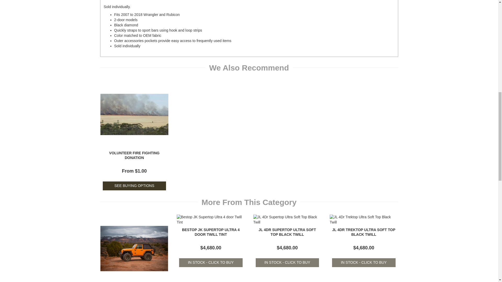 The height and width of the screenshot is (282, 502). What do you see at coordinates (287, 232) in the screenshot?
I see `JL 4Dr Supertop Ultra Soft Top Black Twill` at bounding box center [287, 232].